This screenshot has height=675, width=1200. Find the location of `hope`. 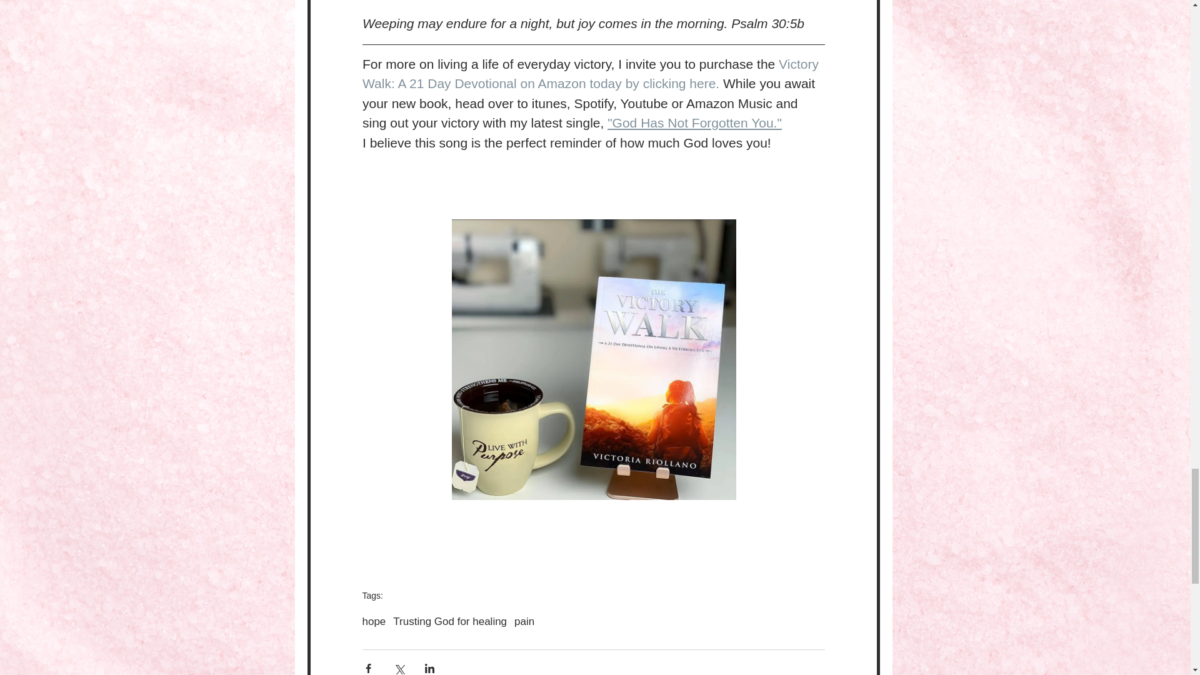

hope is located at coordinates (374, 621).